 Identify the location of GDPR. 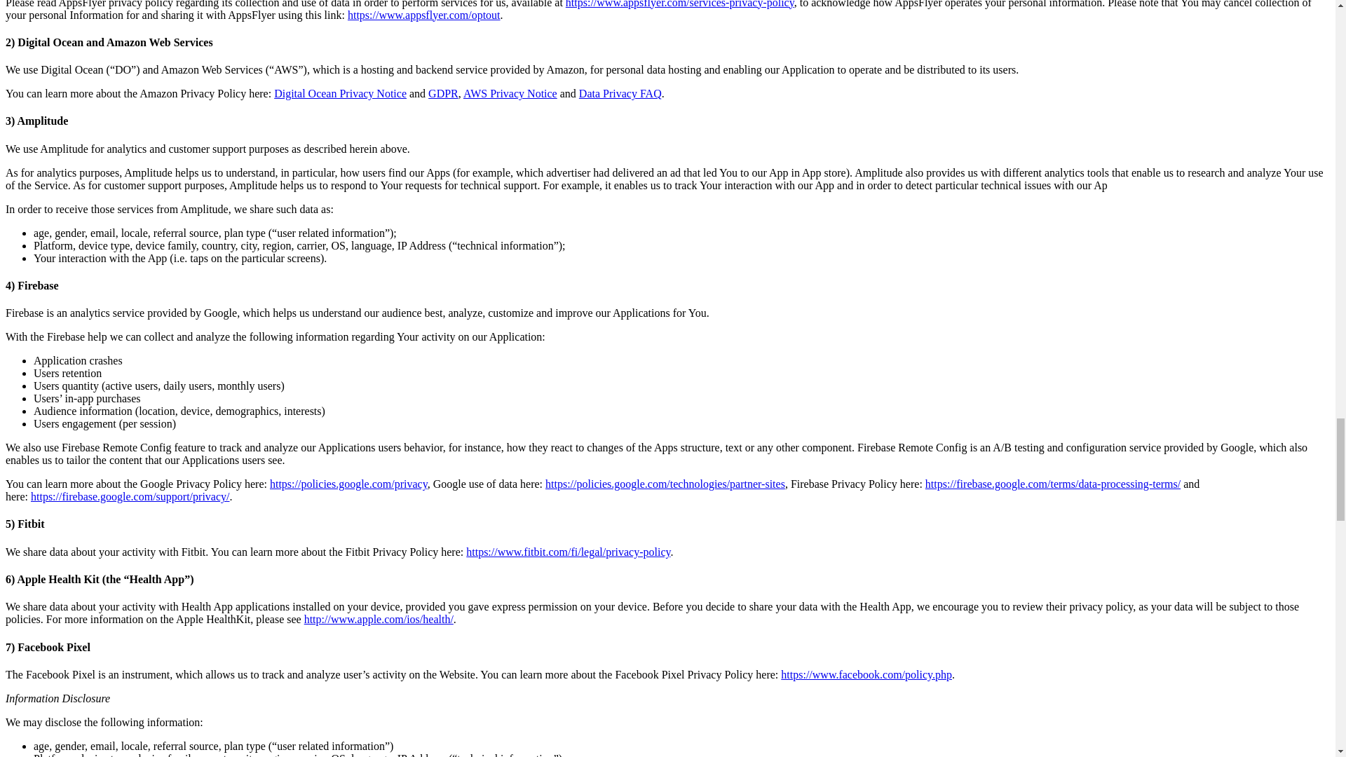
(443, 93).